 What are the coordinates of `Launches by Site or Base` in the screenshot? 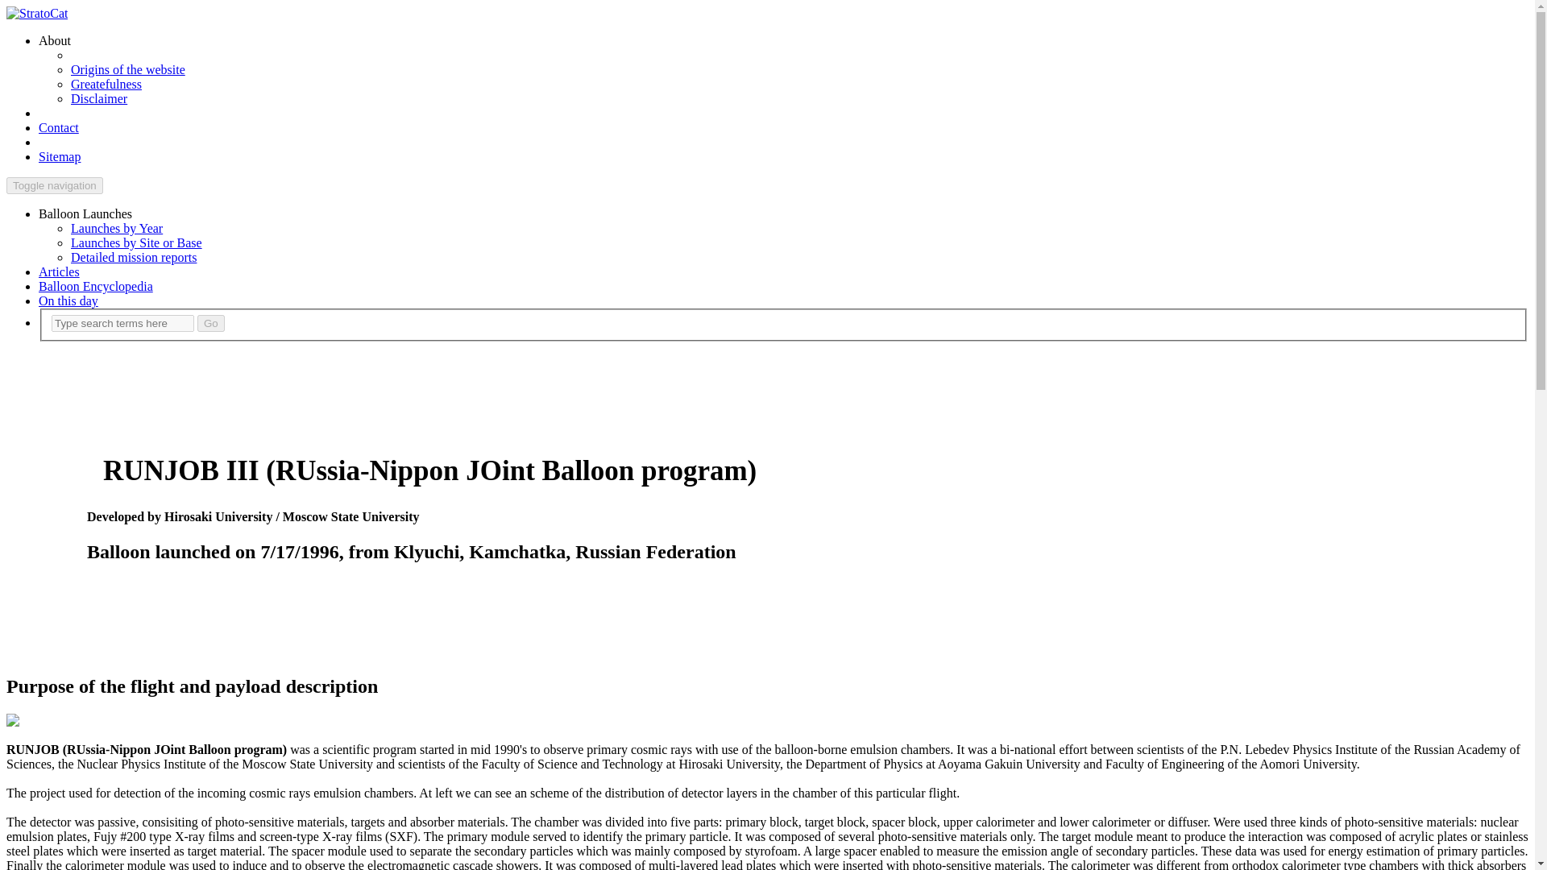 It's located at (137, 242).